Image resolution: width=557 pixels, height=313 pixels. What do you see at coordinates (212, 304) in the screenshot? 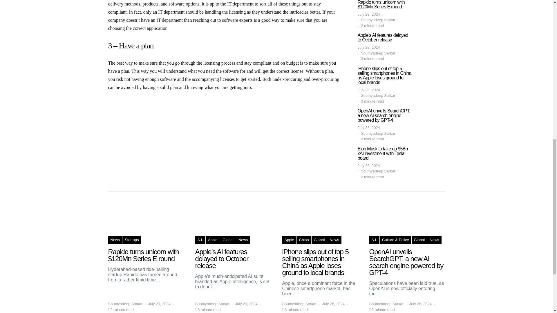
I see `View all posts by Soumyadeep Sarkar` at bounding box center [212, 304].